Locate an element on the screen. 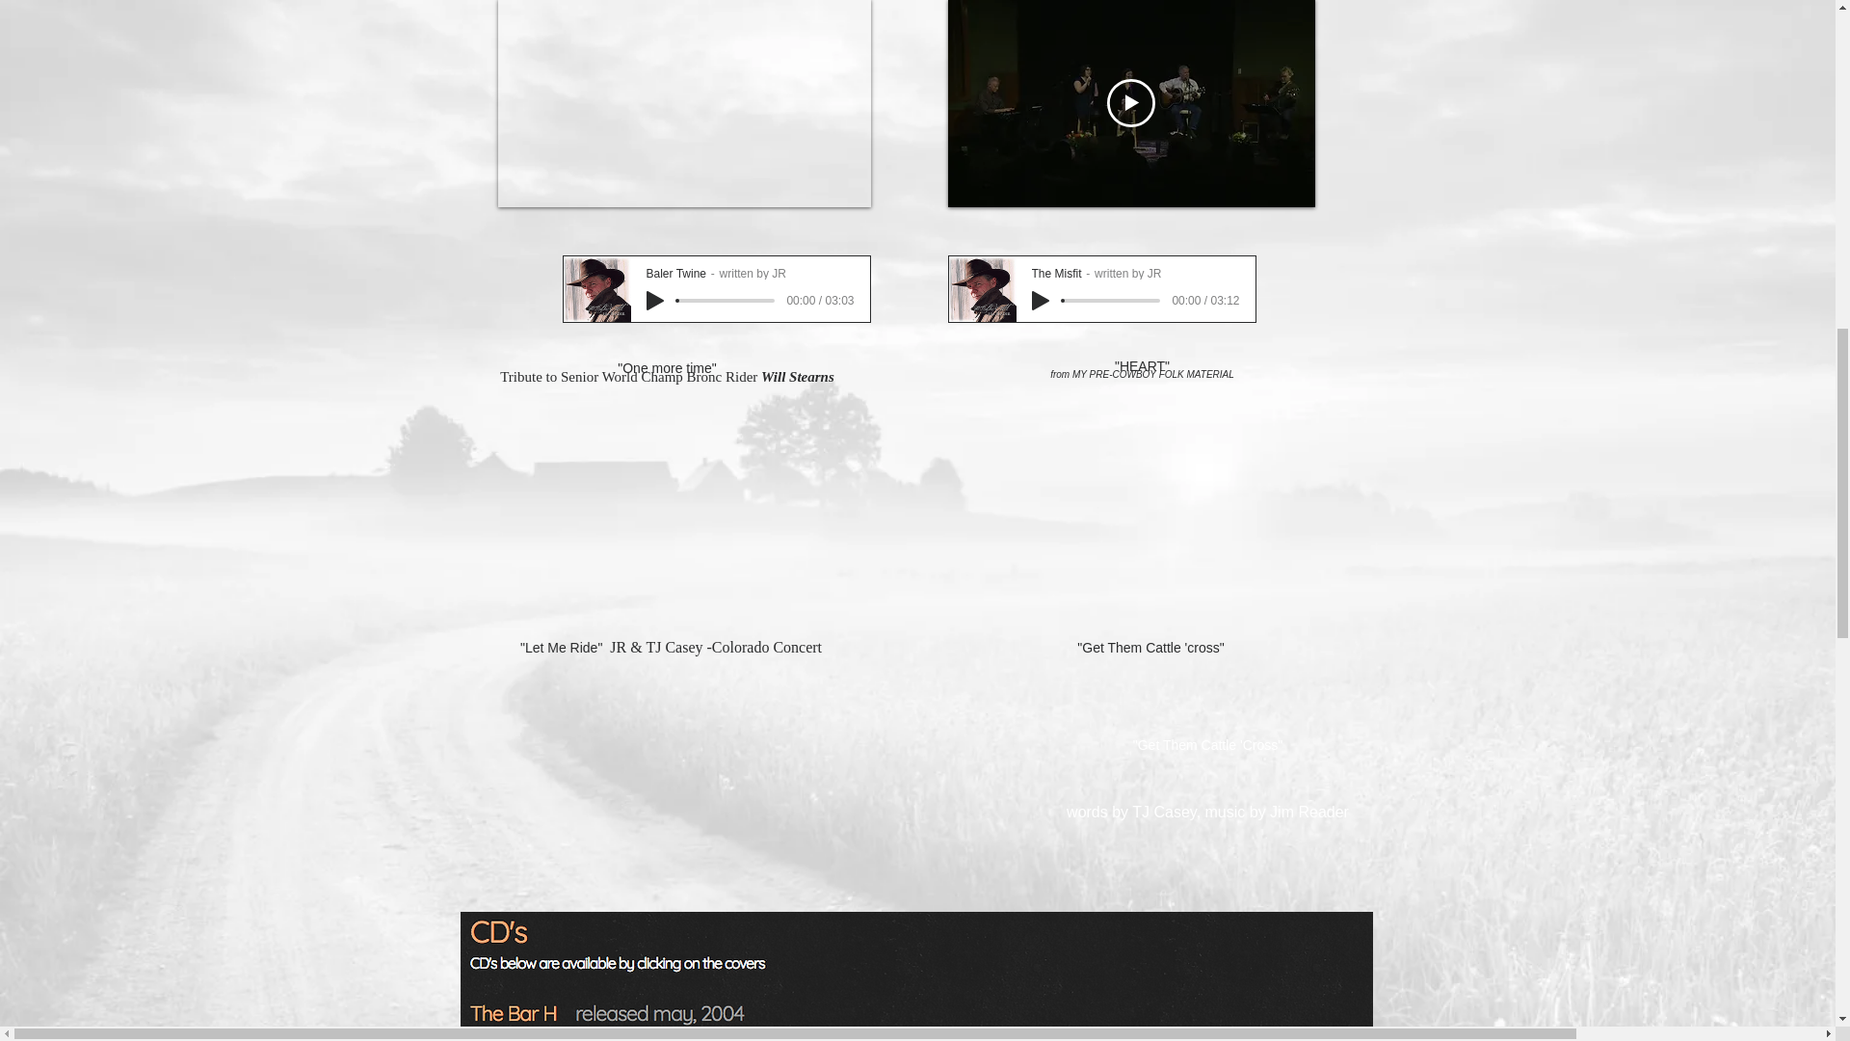 The width and height of the screenshot is (1850, 1041). External YouTube is located at coordinates (1149, 779).